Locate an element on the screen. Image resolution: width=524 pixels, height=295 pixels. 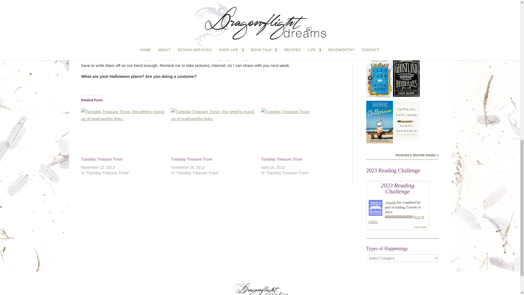
Tuesday Treasure Trove is located at coordinates (282, 159).